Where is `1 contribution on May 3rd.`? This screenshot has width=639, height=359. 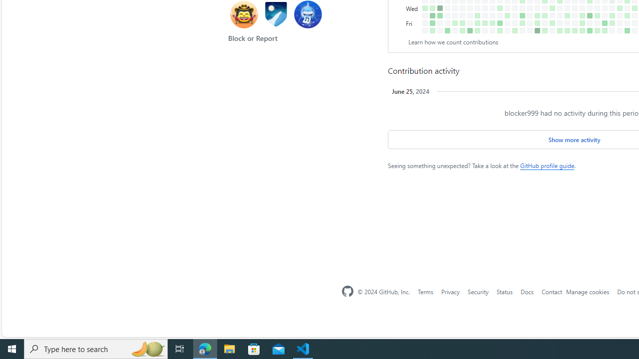
1 contribution on May 3rd. is located at coordinates (552, 23).